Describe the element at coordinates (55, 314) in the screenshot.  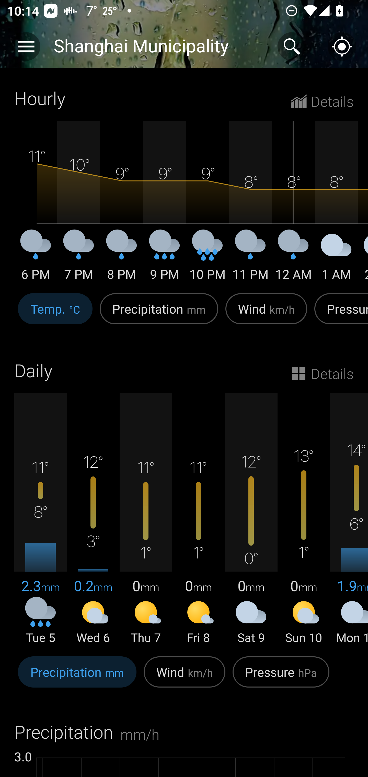
I see `Temp. °C` at that location.